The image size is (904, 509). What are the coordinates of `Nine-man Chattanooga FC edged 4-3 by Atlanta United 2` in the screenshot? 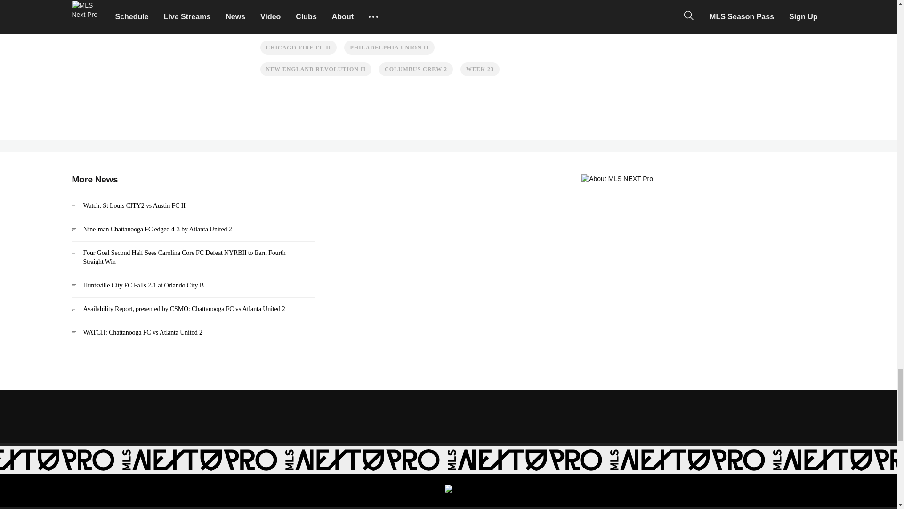 It's located at (193, 233).